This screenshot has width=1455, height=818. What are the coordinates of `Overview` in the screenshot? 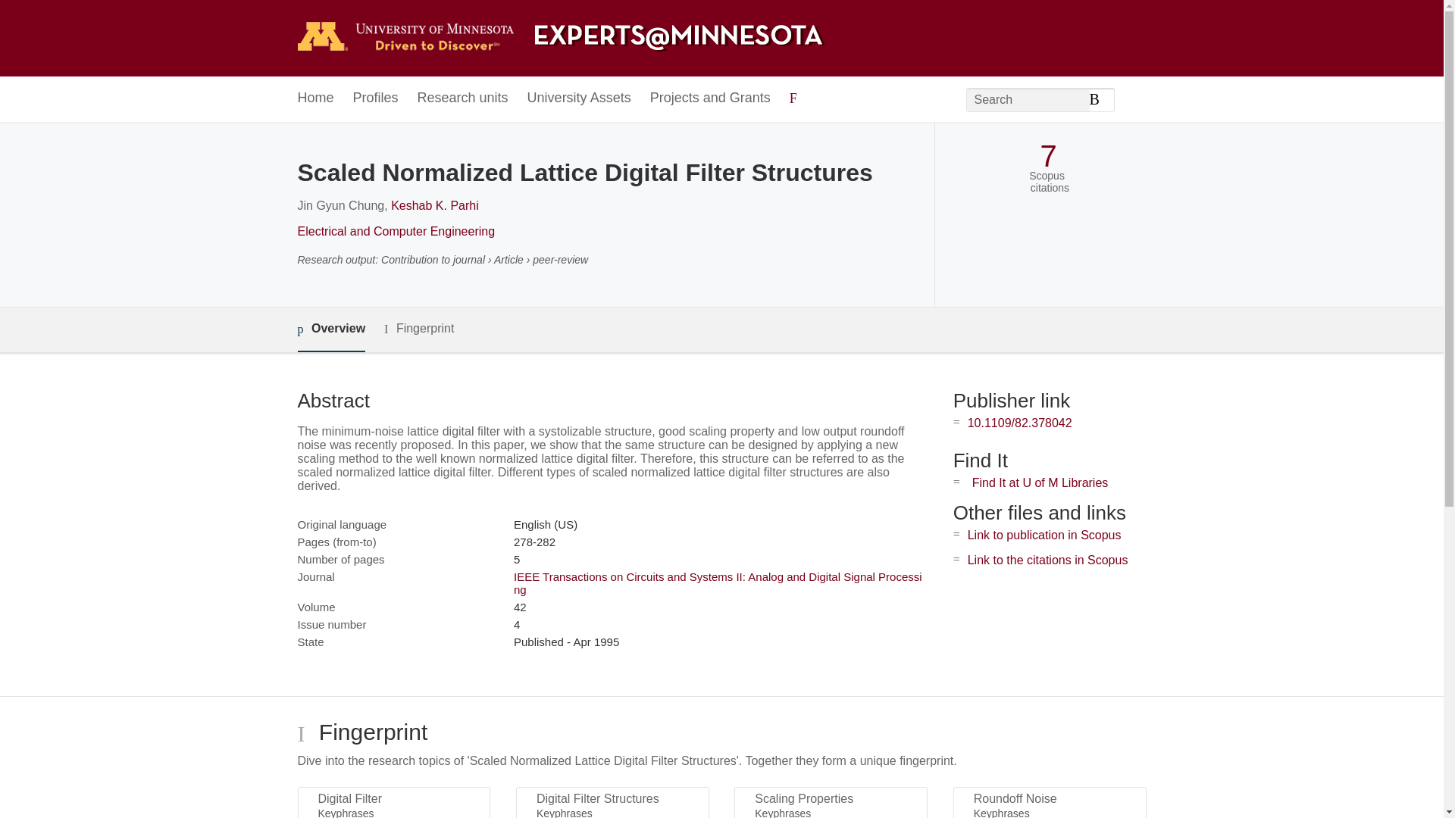 It's located at (330, 330).